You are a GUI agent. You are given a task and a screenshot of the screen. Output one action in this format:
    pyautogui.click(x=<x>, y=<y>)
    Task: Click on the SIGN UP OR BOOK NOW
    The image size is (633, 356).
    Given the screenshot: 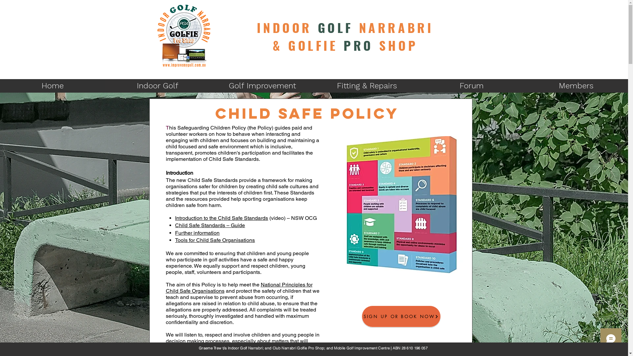 What is the action you would take?
    pyautogui.click(x=401, y=316)
    